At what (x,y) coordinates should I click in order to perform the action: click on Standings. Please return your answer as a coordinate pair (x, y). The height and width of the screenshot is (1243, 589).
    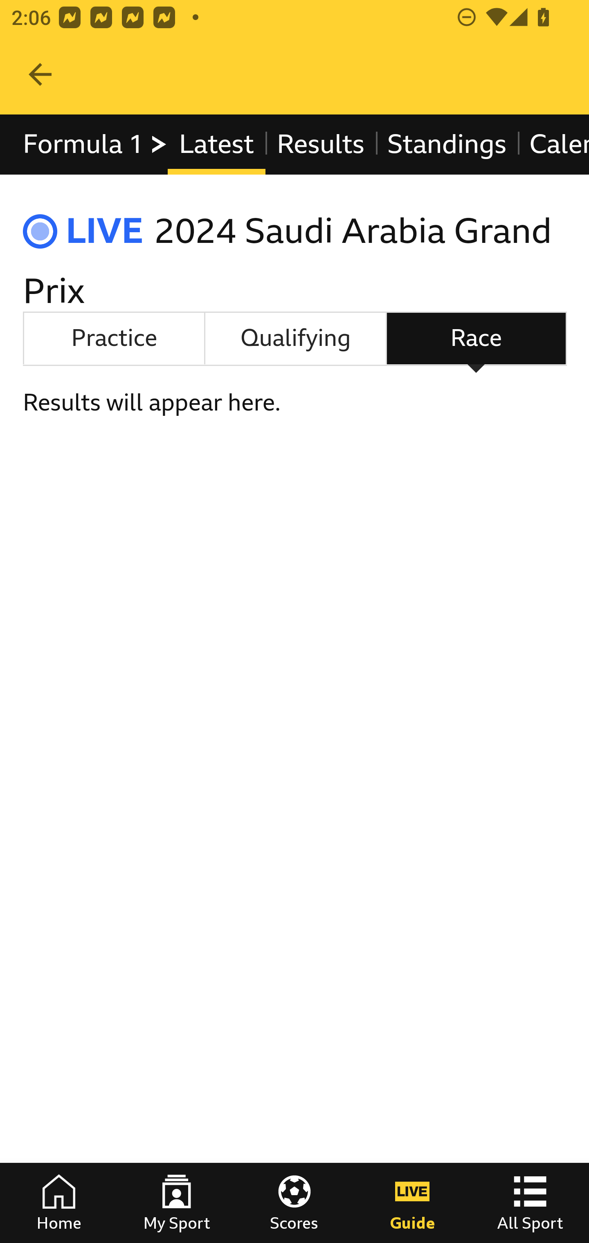
    Looking at the image, I should click on (447, 144).